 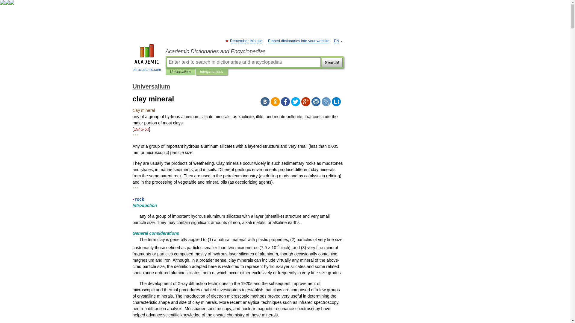 What do you see at coordinates (151, 86) in the screenshot?
I see `Universalium` at bounding box center [151, 86].